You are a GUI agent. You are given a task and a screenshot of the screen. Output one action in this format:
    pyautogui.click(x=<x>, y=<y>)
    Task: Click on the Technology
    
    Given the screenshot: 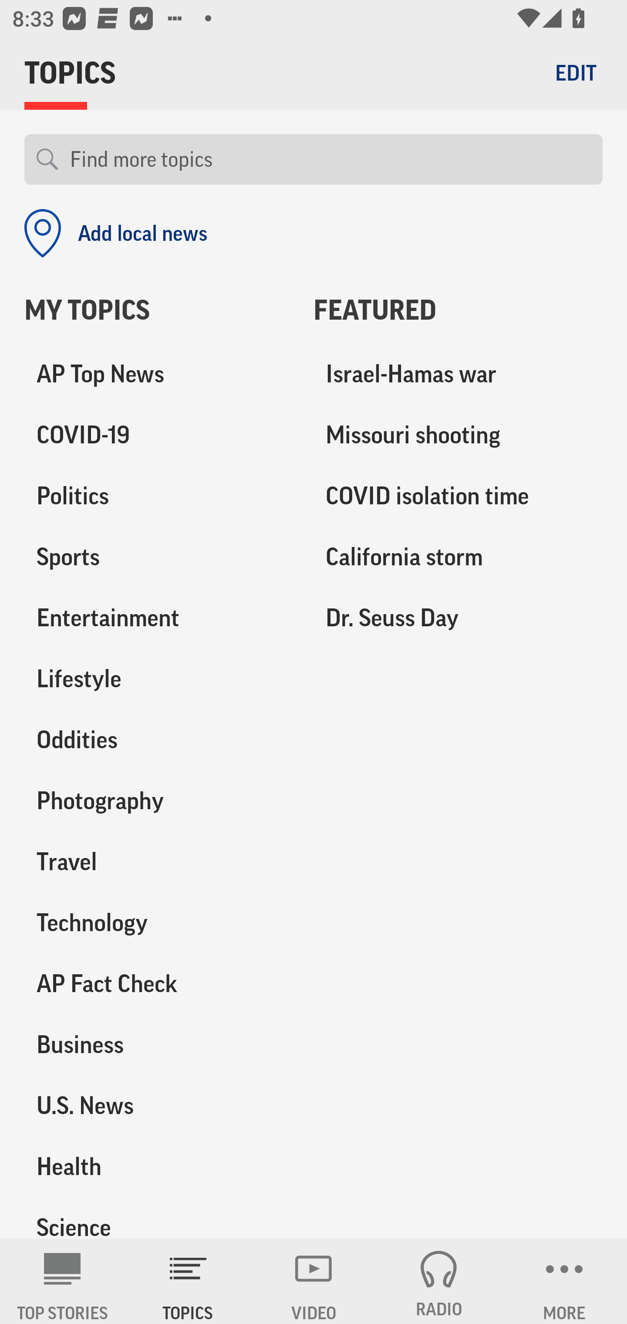 What is the action you would take?
    pyautogui.click(x=157, y=922)
    